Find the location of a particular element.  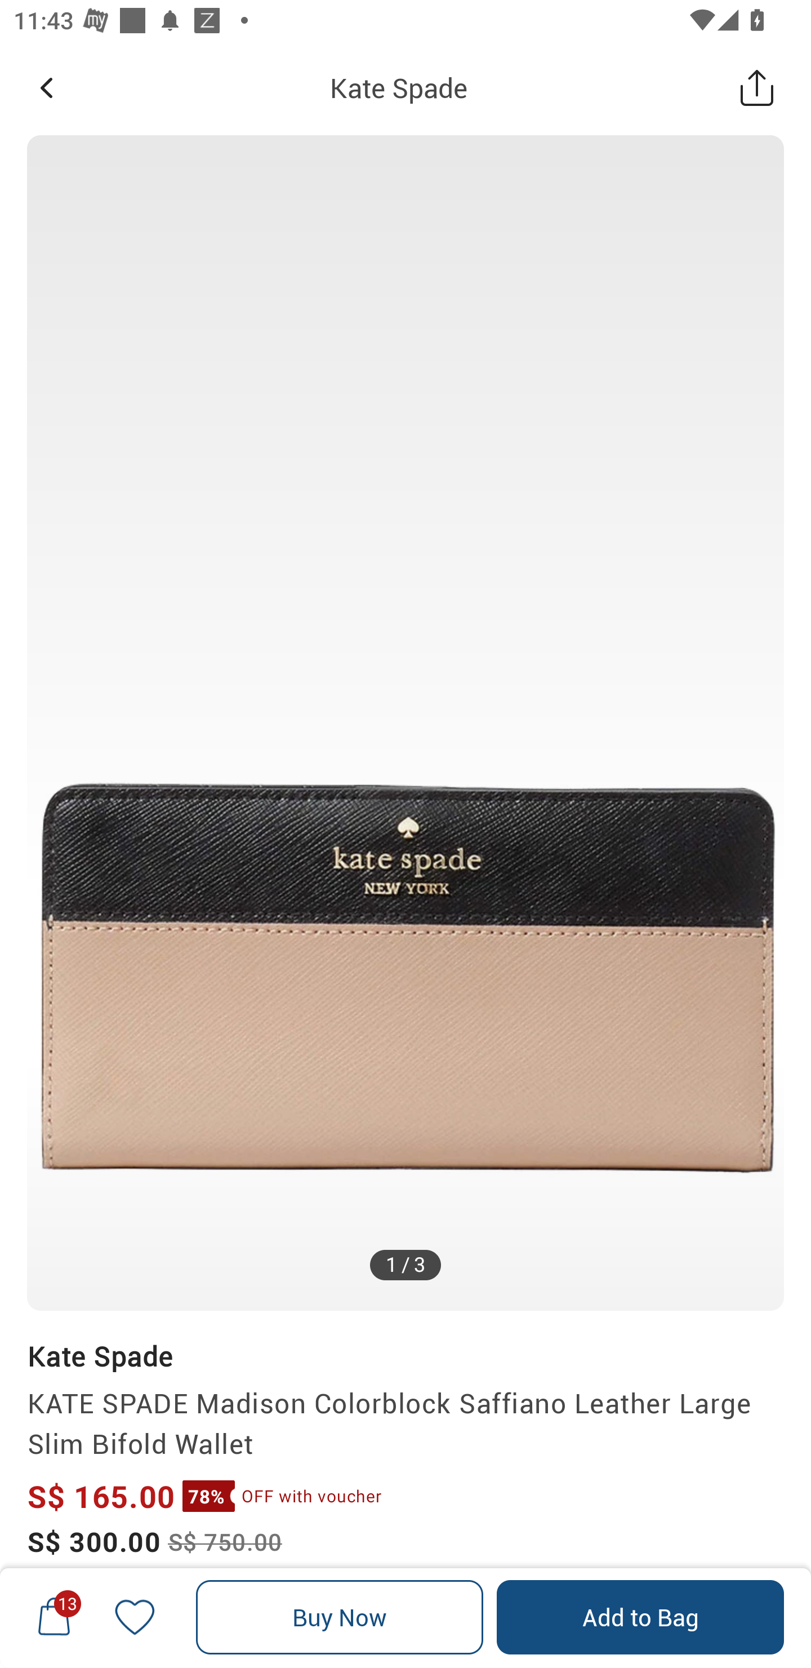

Add to Bag is located at coordinates (640, 1617).